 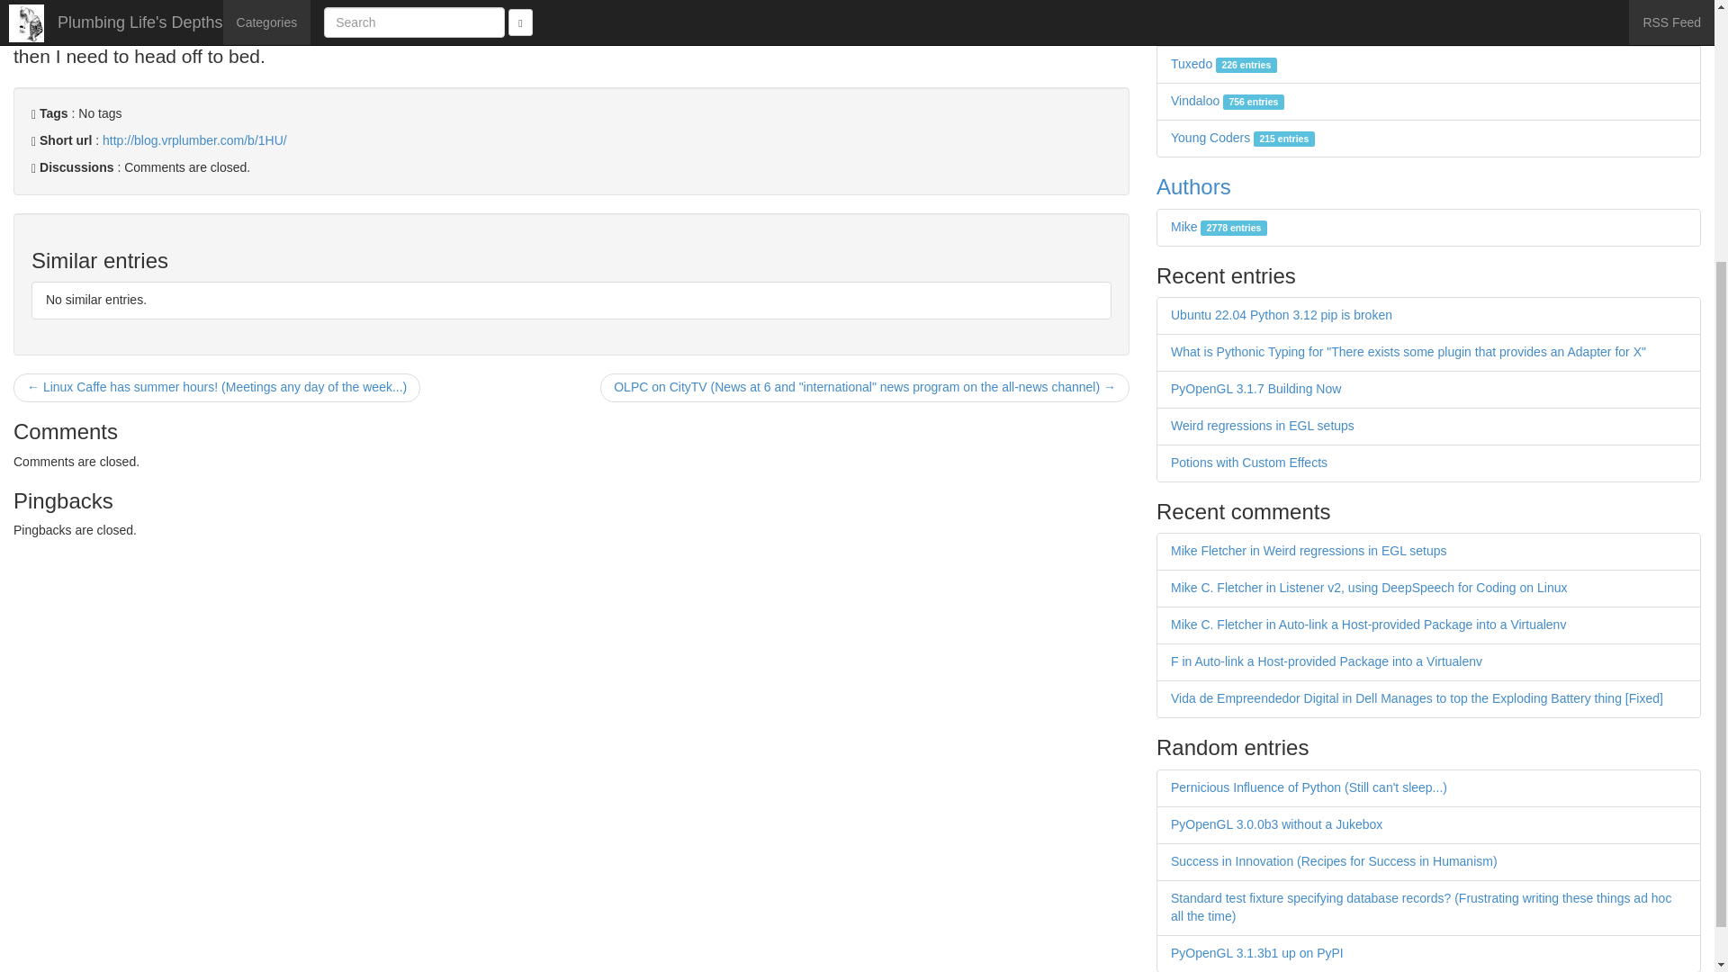 I want to click on Ubuntu 22.04 Python 3.12 pip is broken, so click(x=1282, y=315).